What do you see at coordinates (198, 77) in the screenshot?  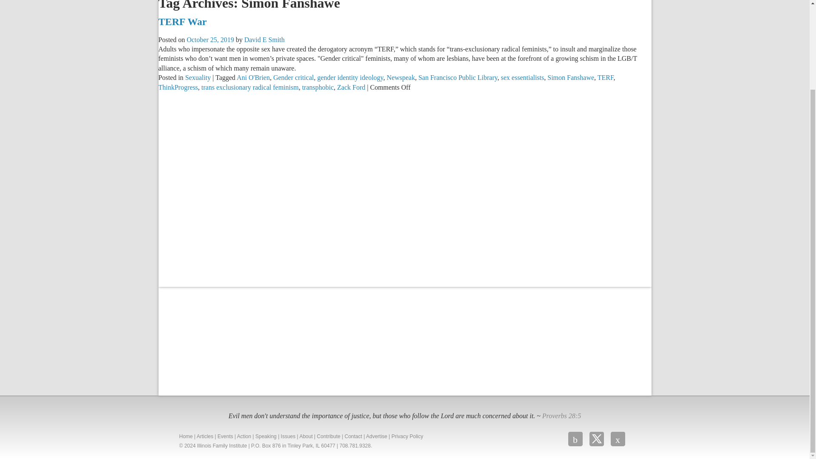 I see `Sexuality` at bounding box center [198, 77].